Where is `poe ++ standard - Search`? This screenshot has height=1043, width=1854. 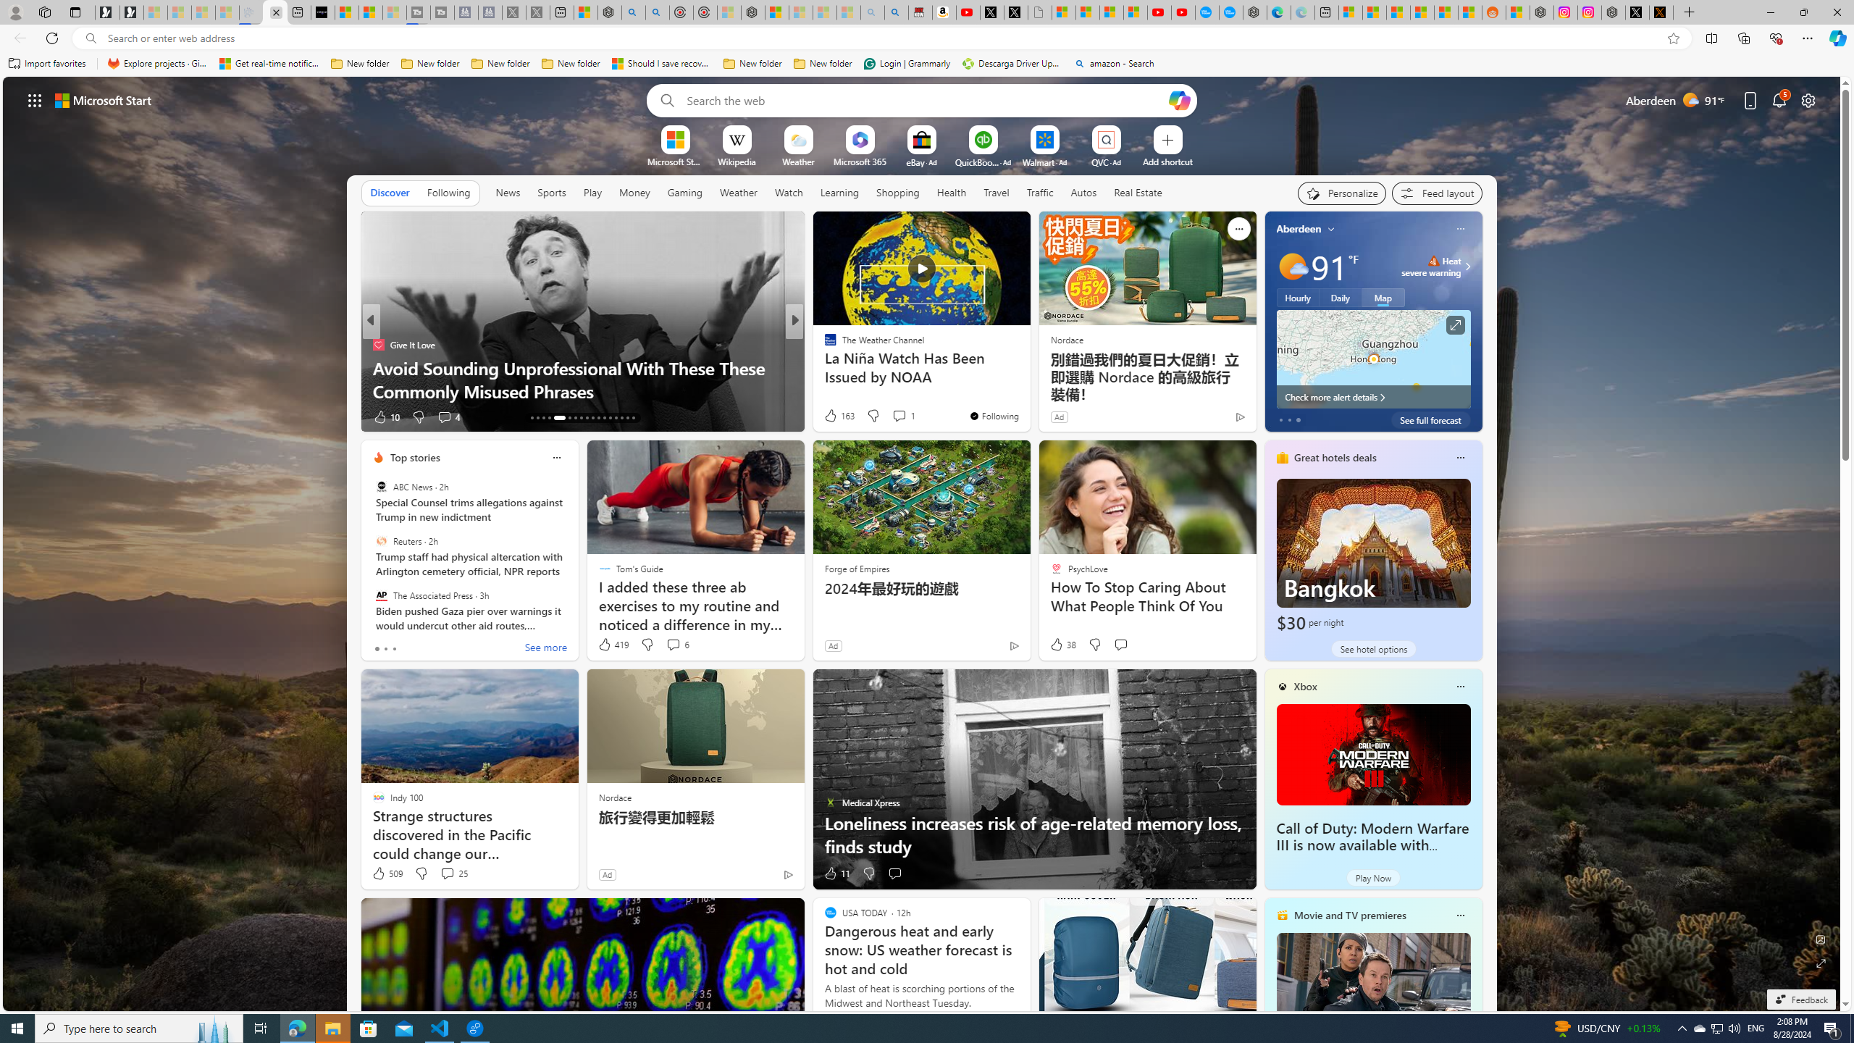
poe ++ standard - Search is located at coordinates (657, 12).